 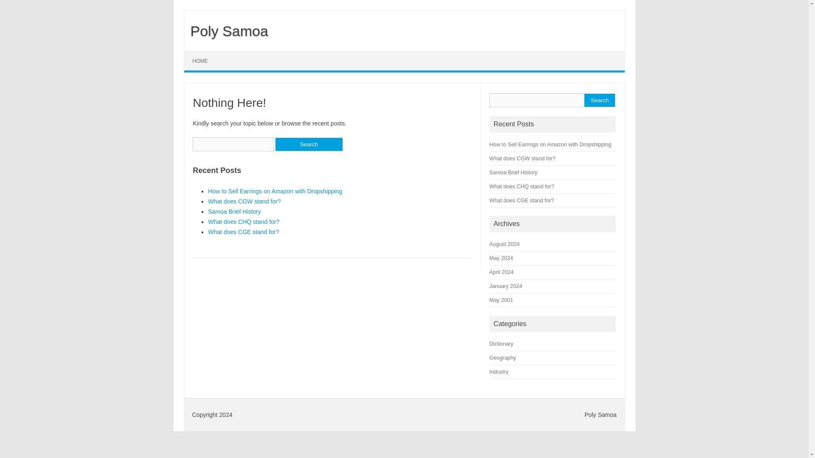 What do you see at coordinates (522, 187) in the screenshot?
I see `What does CHQ stand for?` at bounding box center [522, 187].